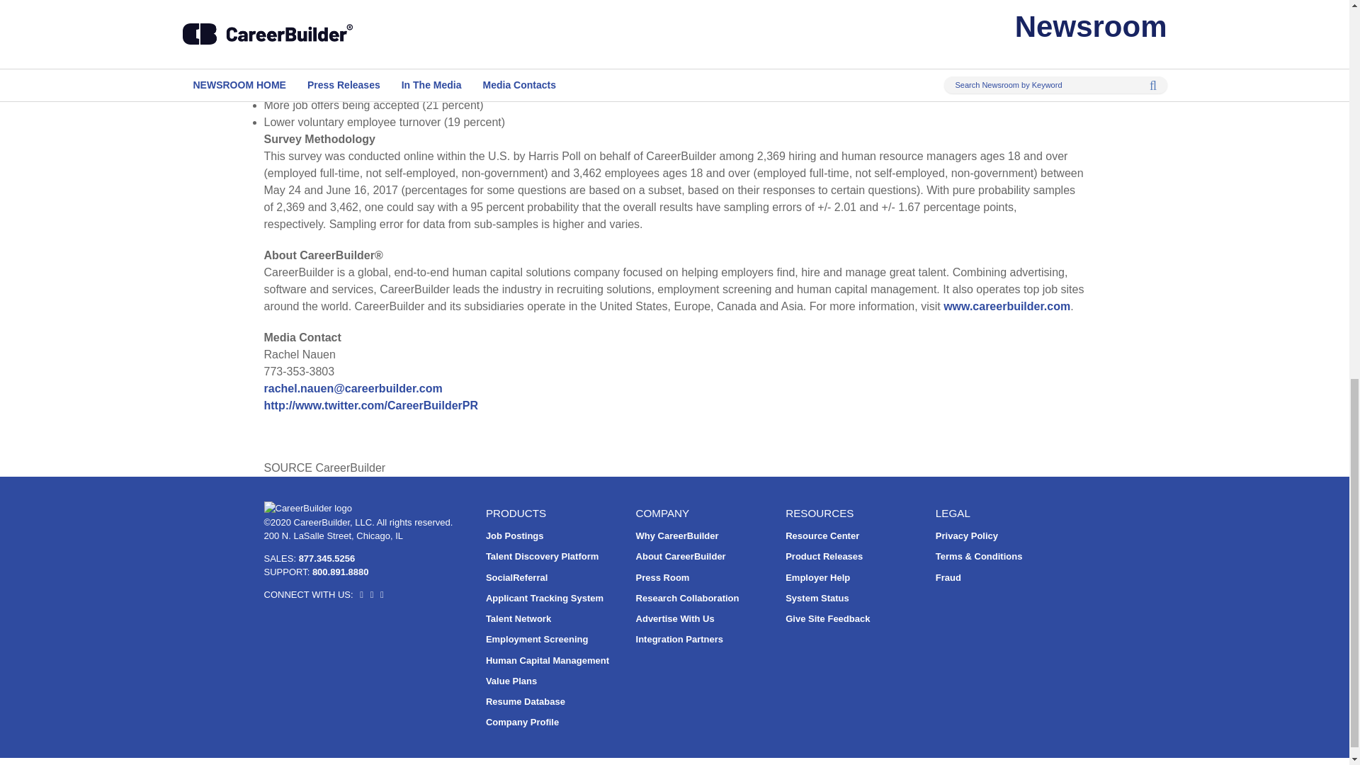 This screenshot has height=765, width=1360. What do you see at coordinates (526, 701) in the screenshot?
I see `Resume Database` at bounding box center [526, 701].